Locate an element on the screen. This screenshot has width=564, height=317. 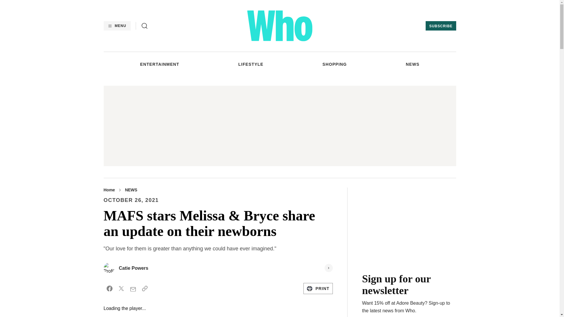
MENU is located at coordinates (117, 26).